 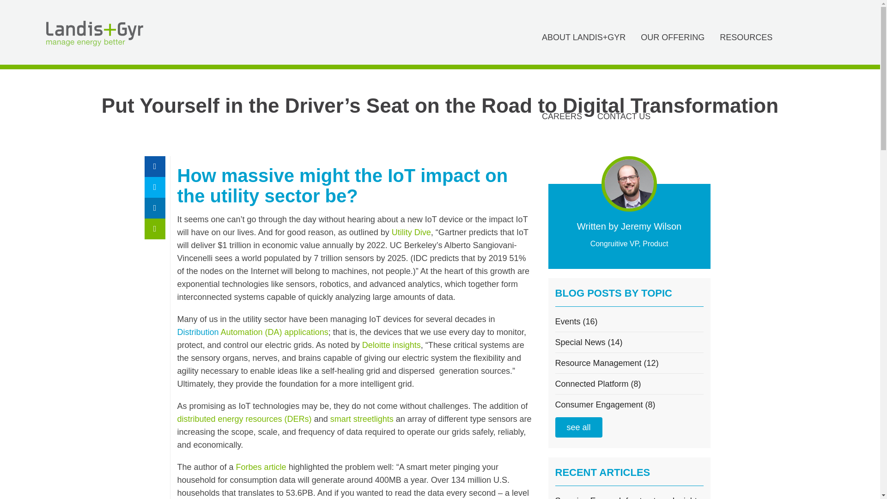 I want to click on Our Offering, so click(x=673, y=39).